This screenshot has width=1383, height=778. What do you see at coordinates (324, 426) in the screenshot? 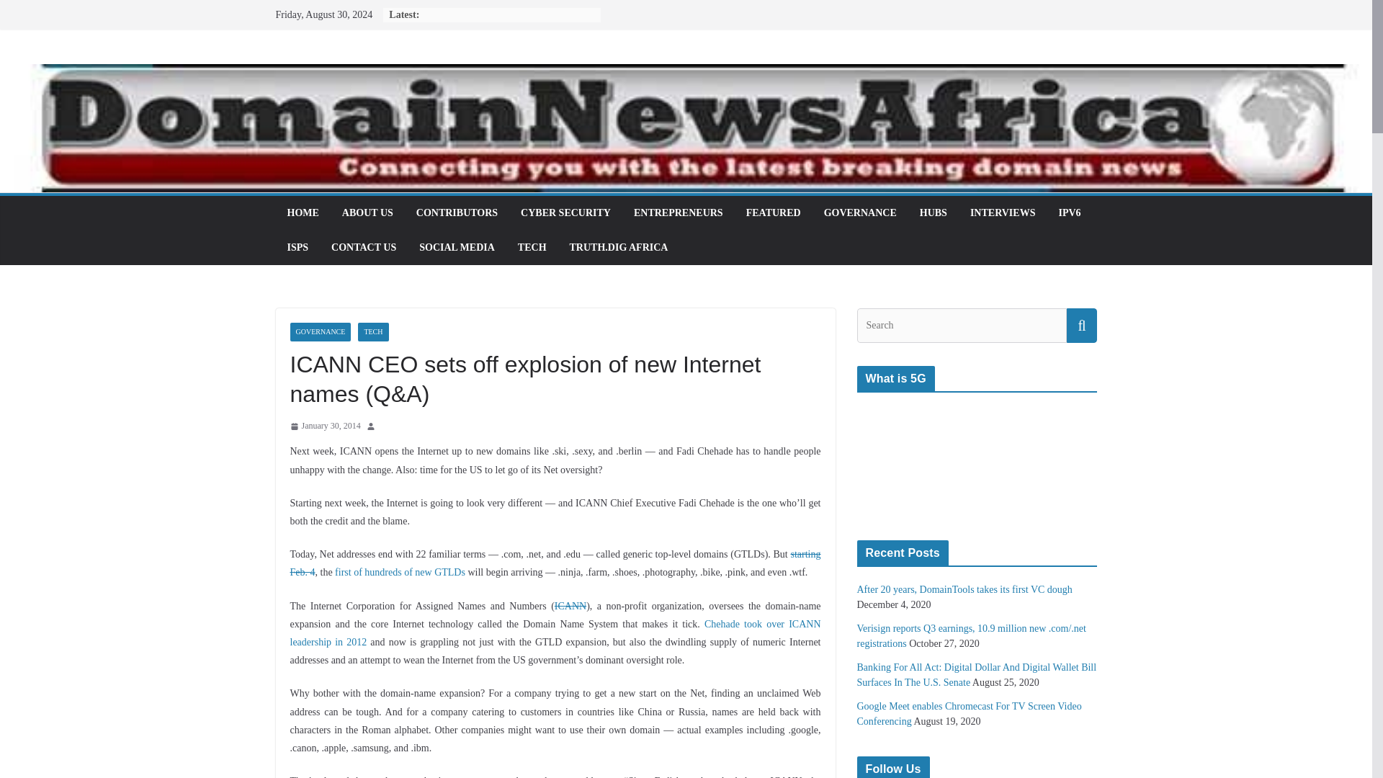
I see `5:28 pm` at bounding box center [324, 426].